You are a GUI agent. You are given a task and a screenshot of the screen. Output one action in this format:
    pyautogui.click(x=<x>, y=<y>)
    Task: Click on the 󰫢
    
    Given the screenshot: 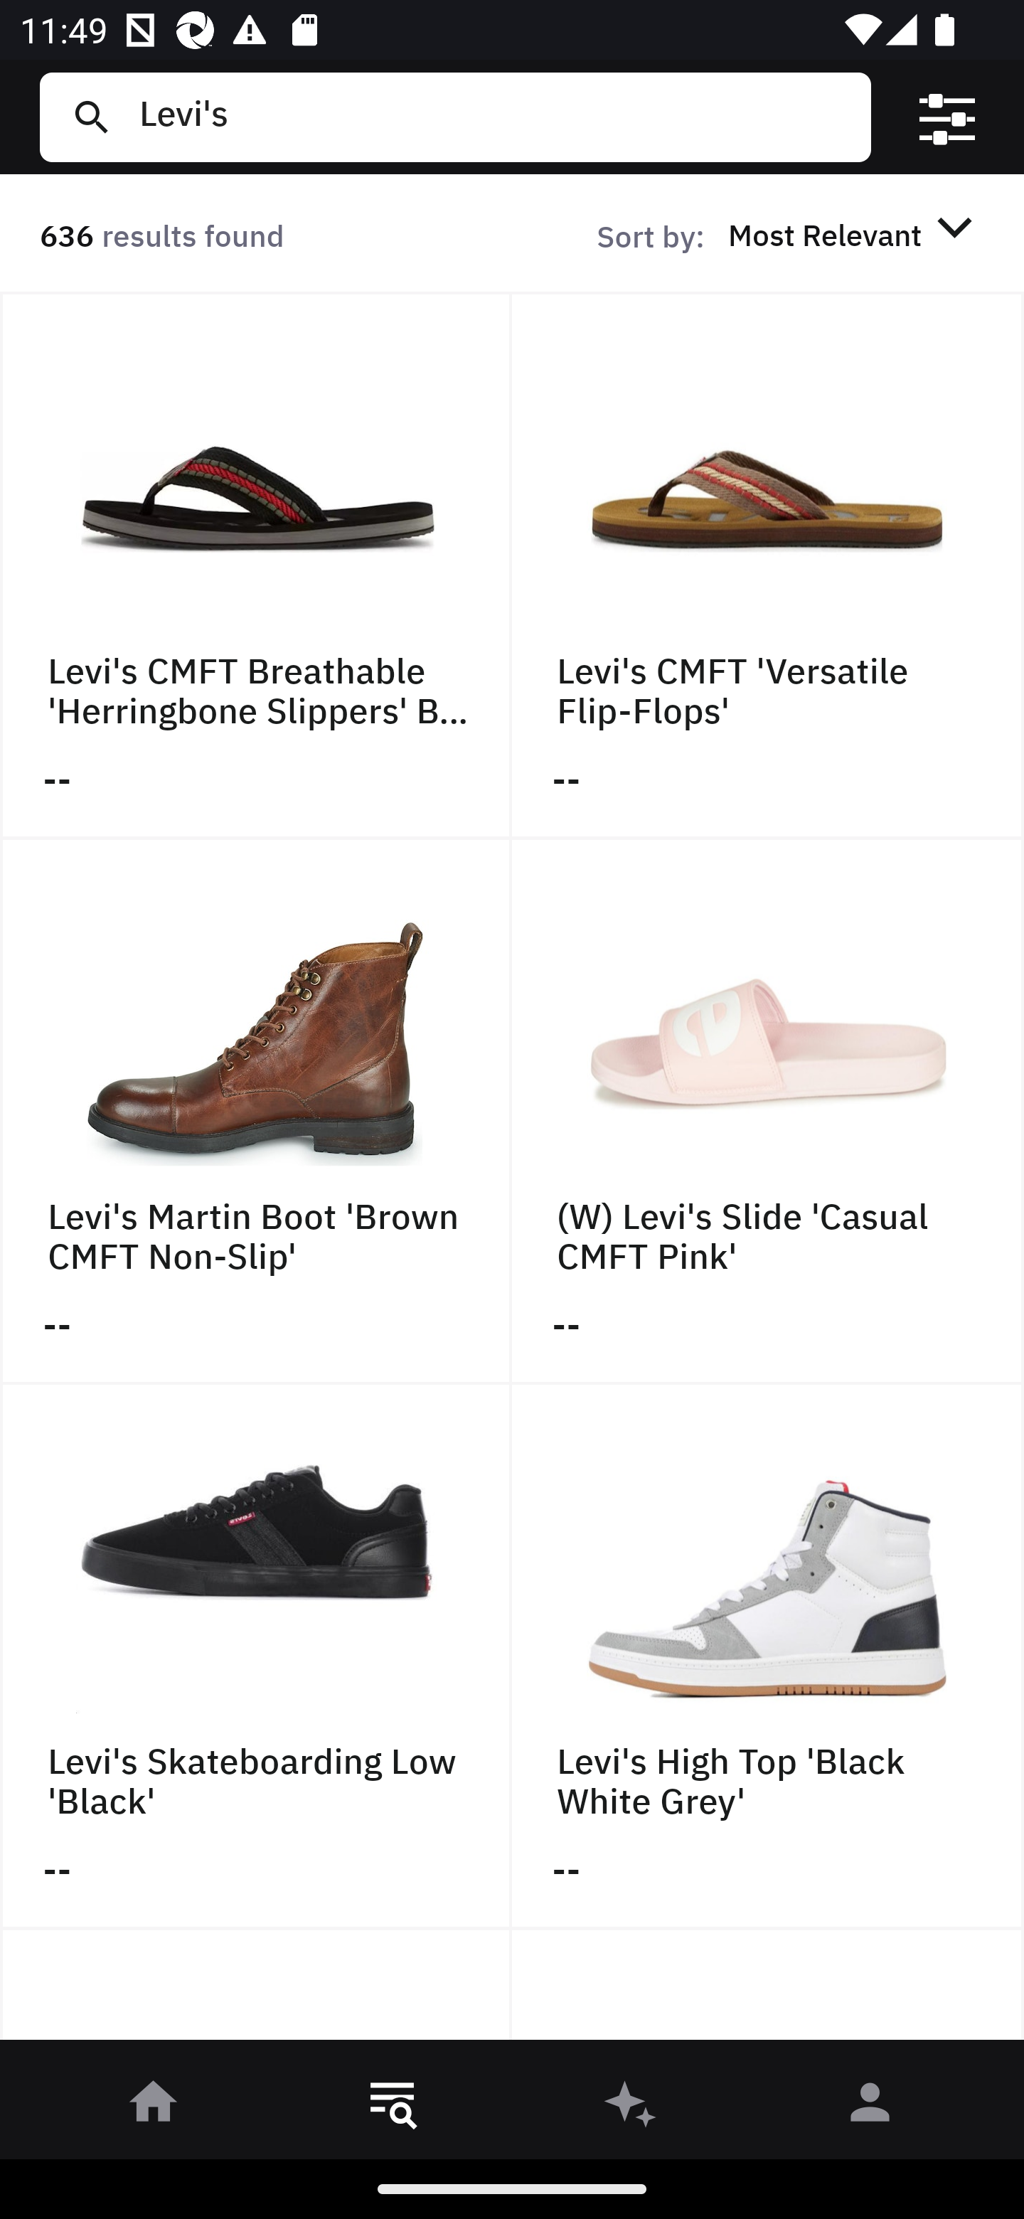 What is the action you would take?
    pyautogui.click(x=631, y=2107)
    